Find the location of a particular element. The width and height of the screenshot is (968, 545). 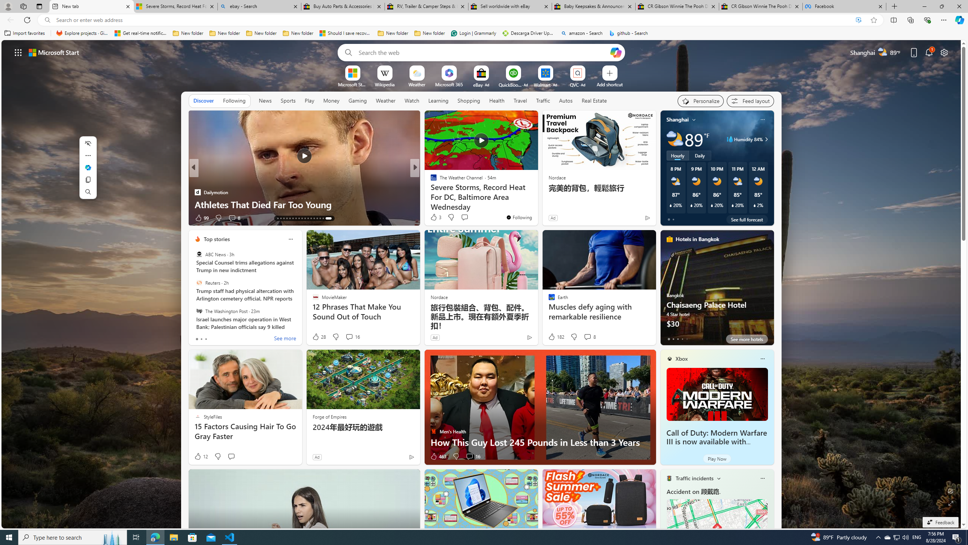

View comments 167 Comment is located at coordinates (472, 218).